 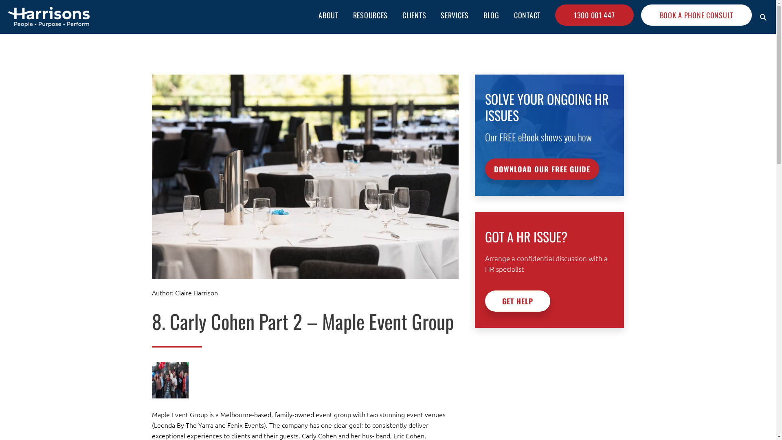 I want to click on BLOG, so click(x=491, y=15).